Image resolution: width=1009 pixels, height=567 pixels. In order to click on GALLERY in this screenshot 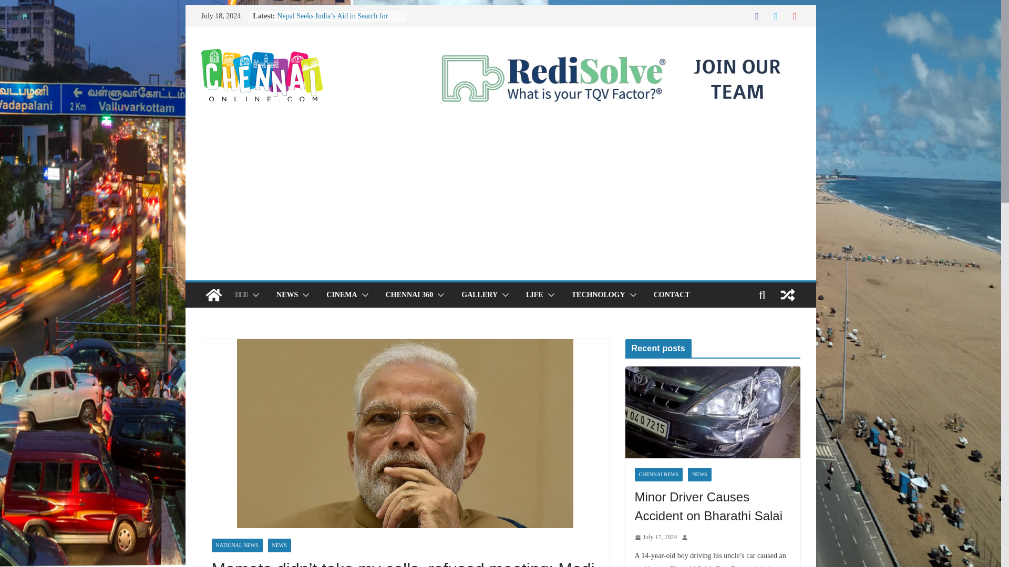, I will do `click(479, 295)`.